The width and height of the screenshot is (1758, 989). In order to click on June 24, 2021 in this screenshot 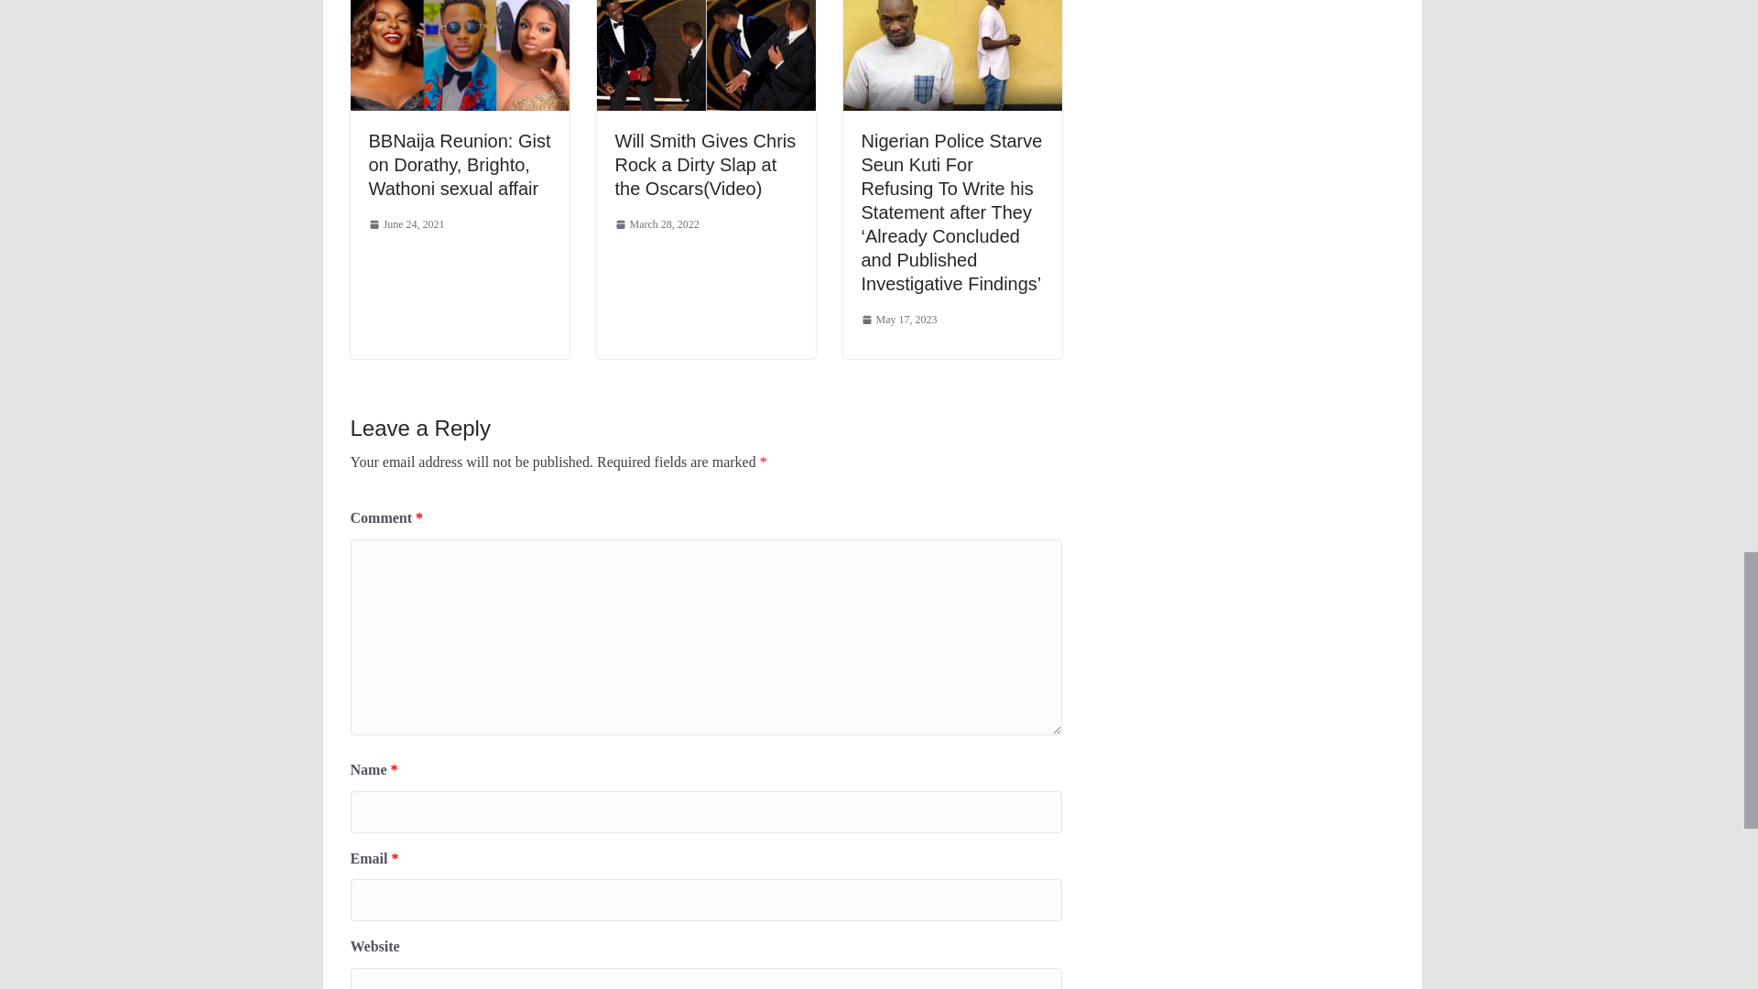, I will do `click(406, 225)`.